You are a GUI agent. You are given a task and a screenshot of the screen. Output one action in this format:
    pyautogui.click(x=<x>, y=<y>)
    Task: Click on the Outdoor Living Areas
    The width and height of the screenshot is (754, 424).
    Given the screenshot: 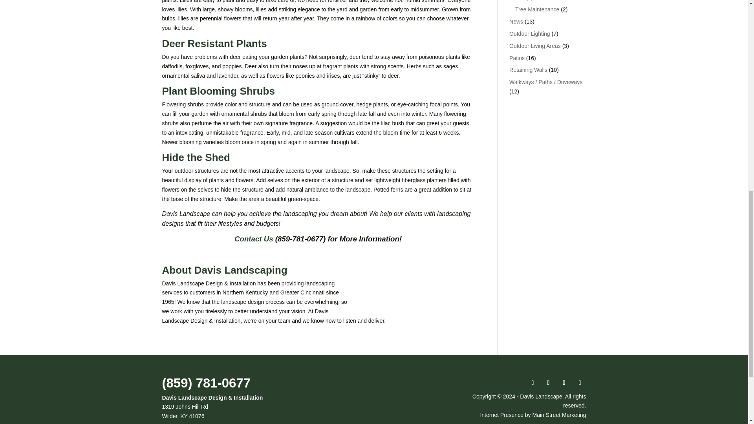 What is the action you would take?
    pyautogui.click(x=535, y=46)
    